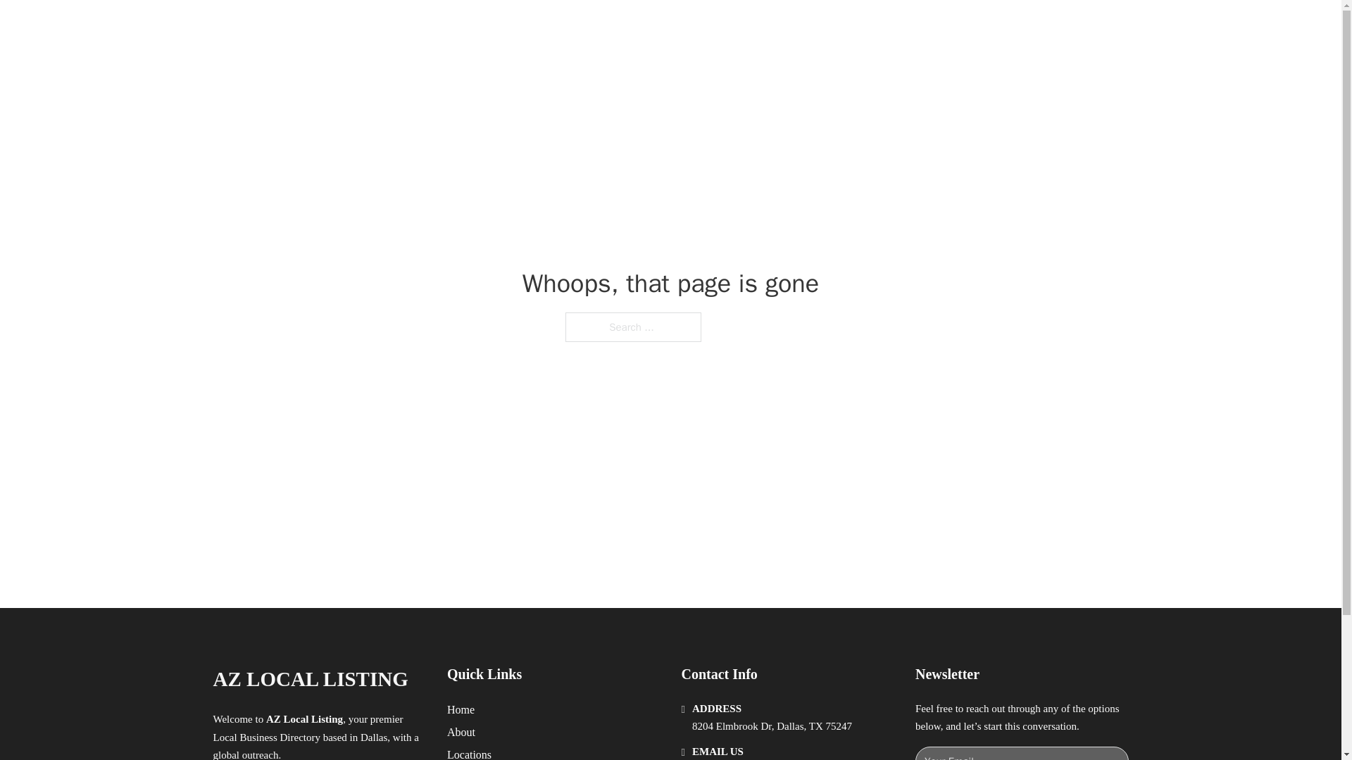 This screenshot has width=1352, height=760. Describe the element at coordinates (373, 27) in the screenshot. I see `AZ LOCAL LISTING` at that location.